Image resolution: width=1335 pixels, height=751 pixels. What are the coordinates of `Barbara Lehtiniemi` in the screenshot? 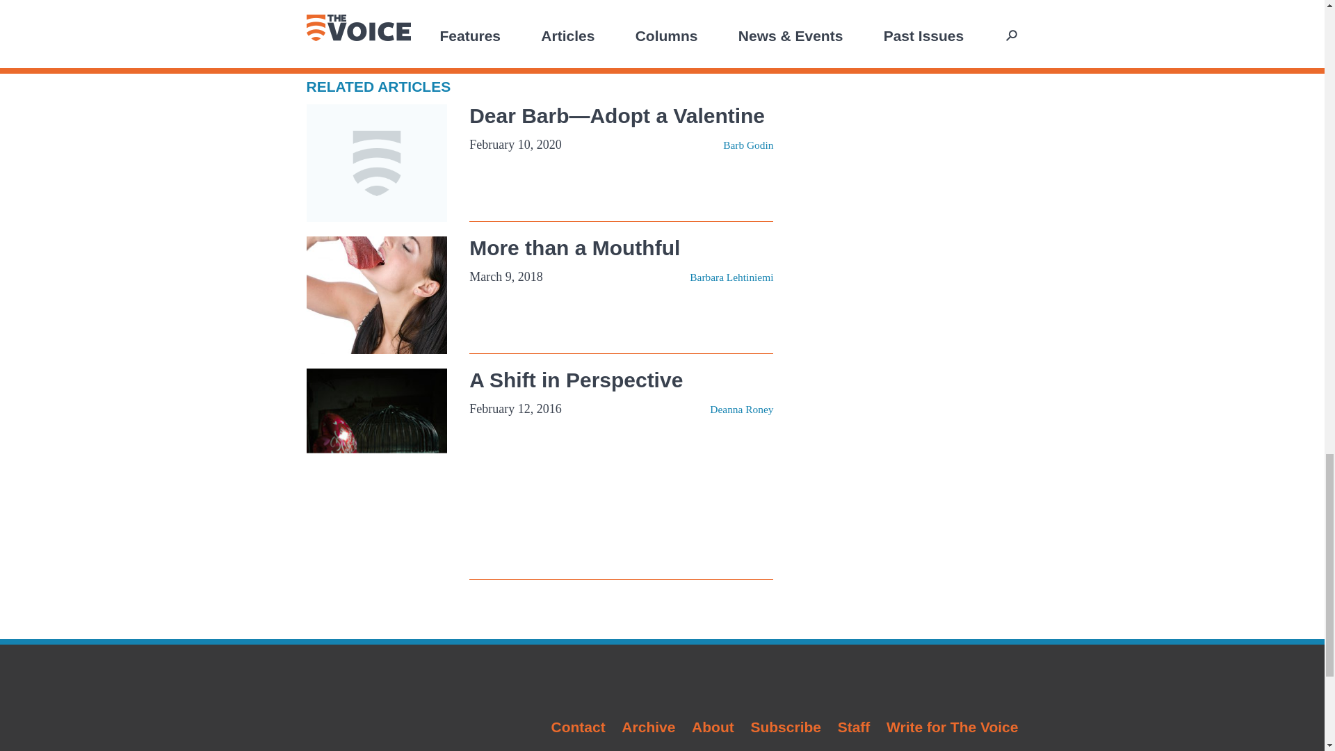 It's located at (731, 277).